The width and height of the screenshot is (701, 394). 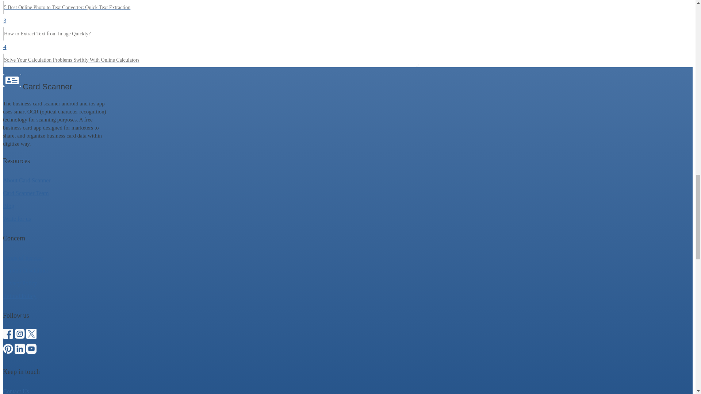 I want to click on Privacy Policy, so click(x=16, y=391).